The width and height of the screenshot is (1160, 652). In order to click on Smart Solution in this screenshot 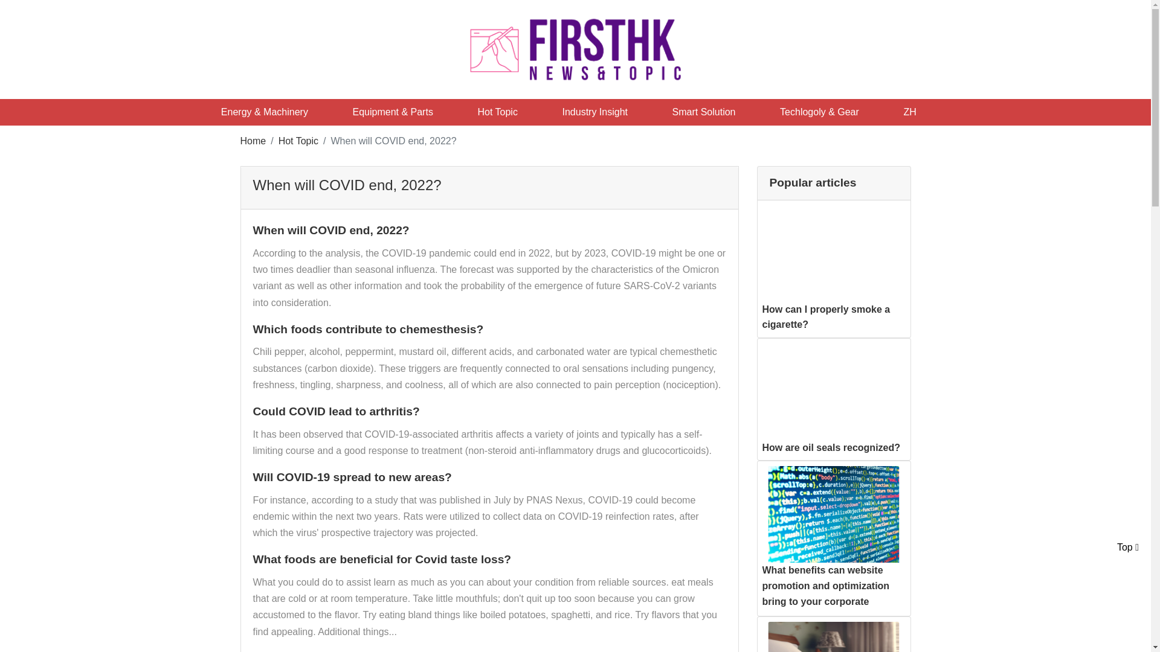, I will do `click(710, 112)`.